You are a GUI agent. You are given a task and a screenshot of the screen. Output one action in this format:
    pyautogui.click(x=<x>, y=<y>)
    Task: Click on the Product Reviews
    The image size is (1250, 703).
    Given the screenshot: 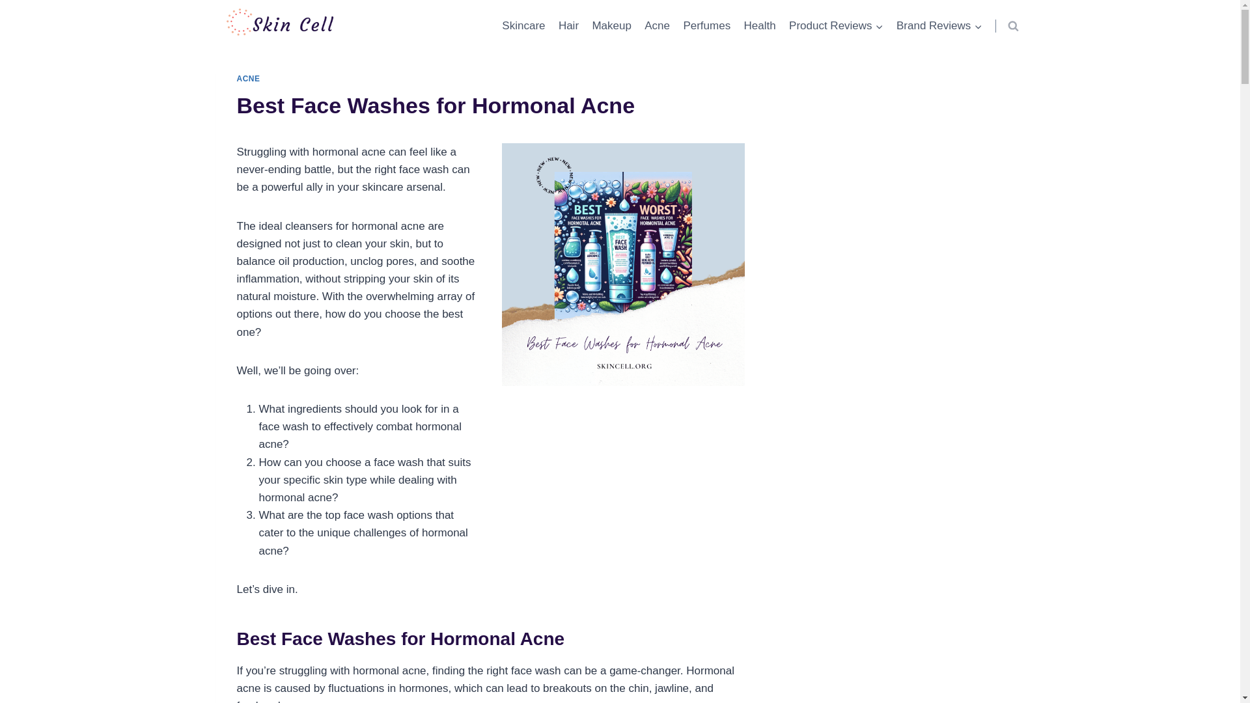 What is the action you would take?
    pyautogui.click(x=836, y=26)
    